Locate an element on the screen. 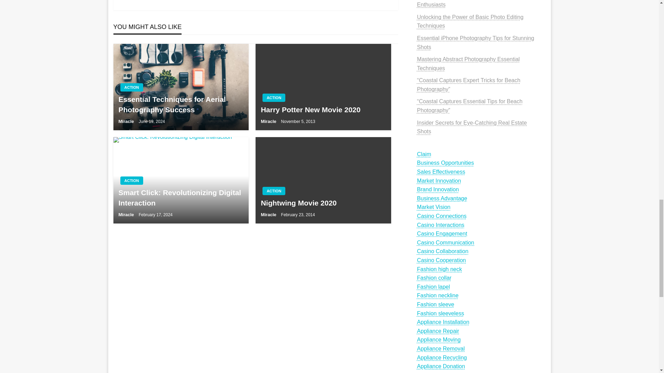 This screenshot has height=373, width=664. Miracle is located at coordinates (269, 121).